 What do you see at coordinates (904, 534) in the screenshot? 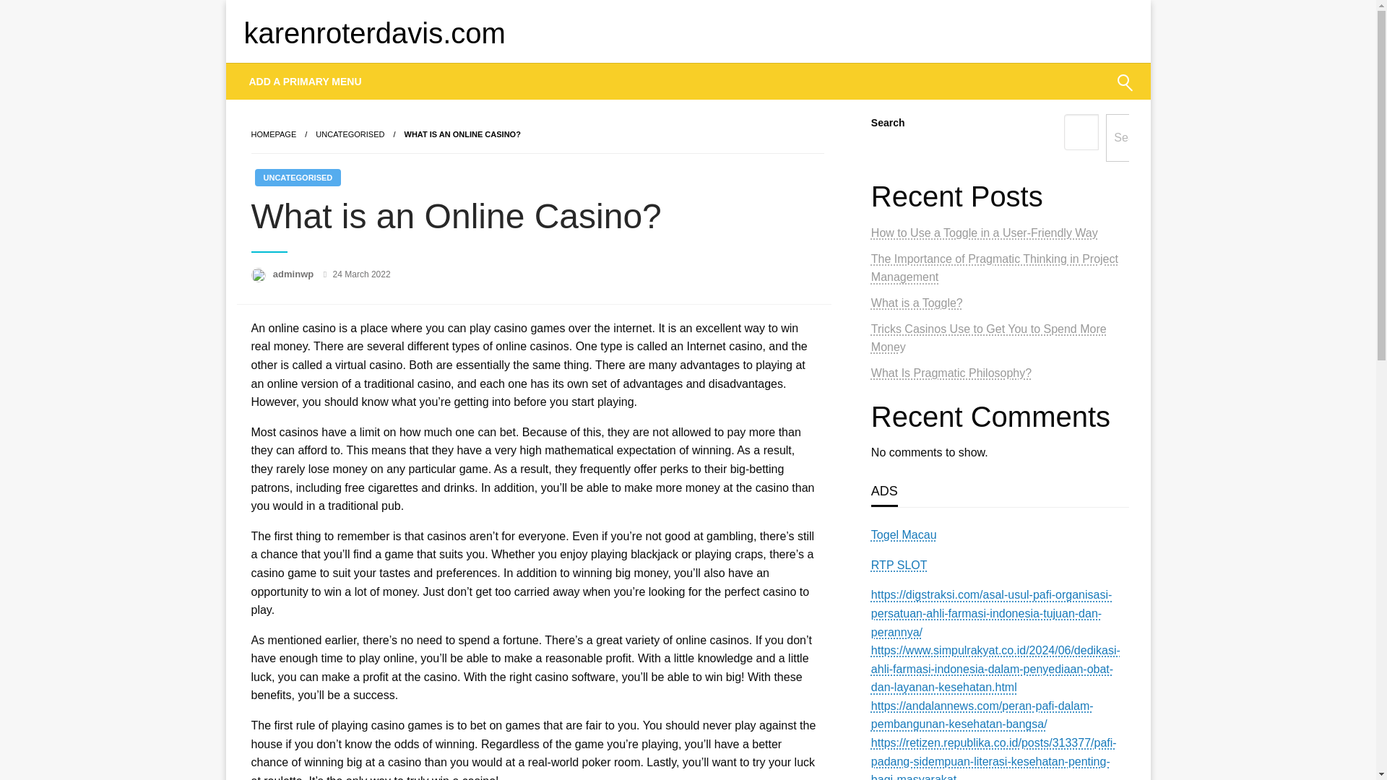
I see `Togel Macau` at bounding box center [904, 534].